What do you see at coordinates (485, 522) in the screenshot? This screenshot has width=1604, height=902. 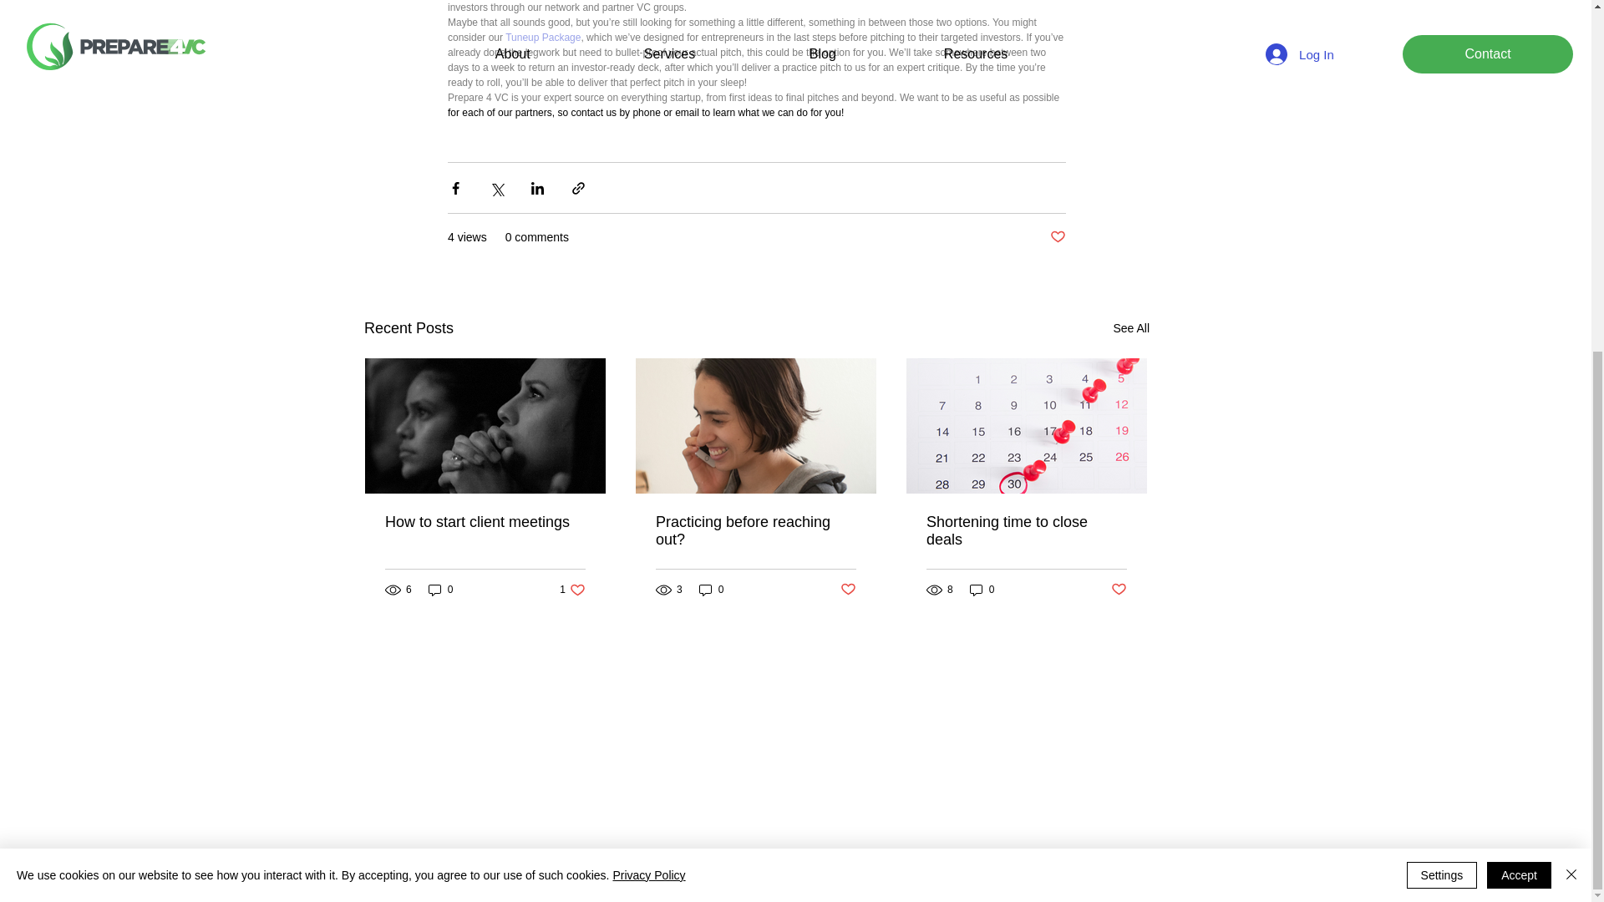 I see `How to start client meetings` at bounding box center [485, 522].